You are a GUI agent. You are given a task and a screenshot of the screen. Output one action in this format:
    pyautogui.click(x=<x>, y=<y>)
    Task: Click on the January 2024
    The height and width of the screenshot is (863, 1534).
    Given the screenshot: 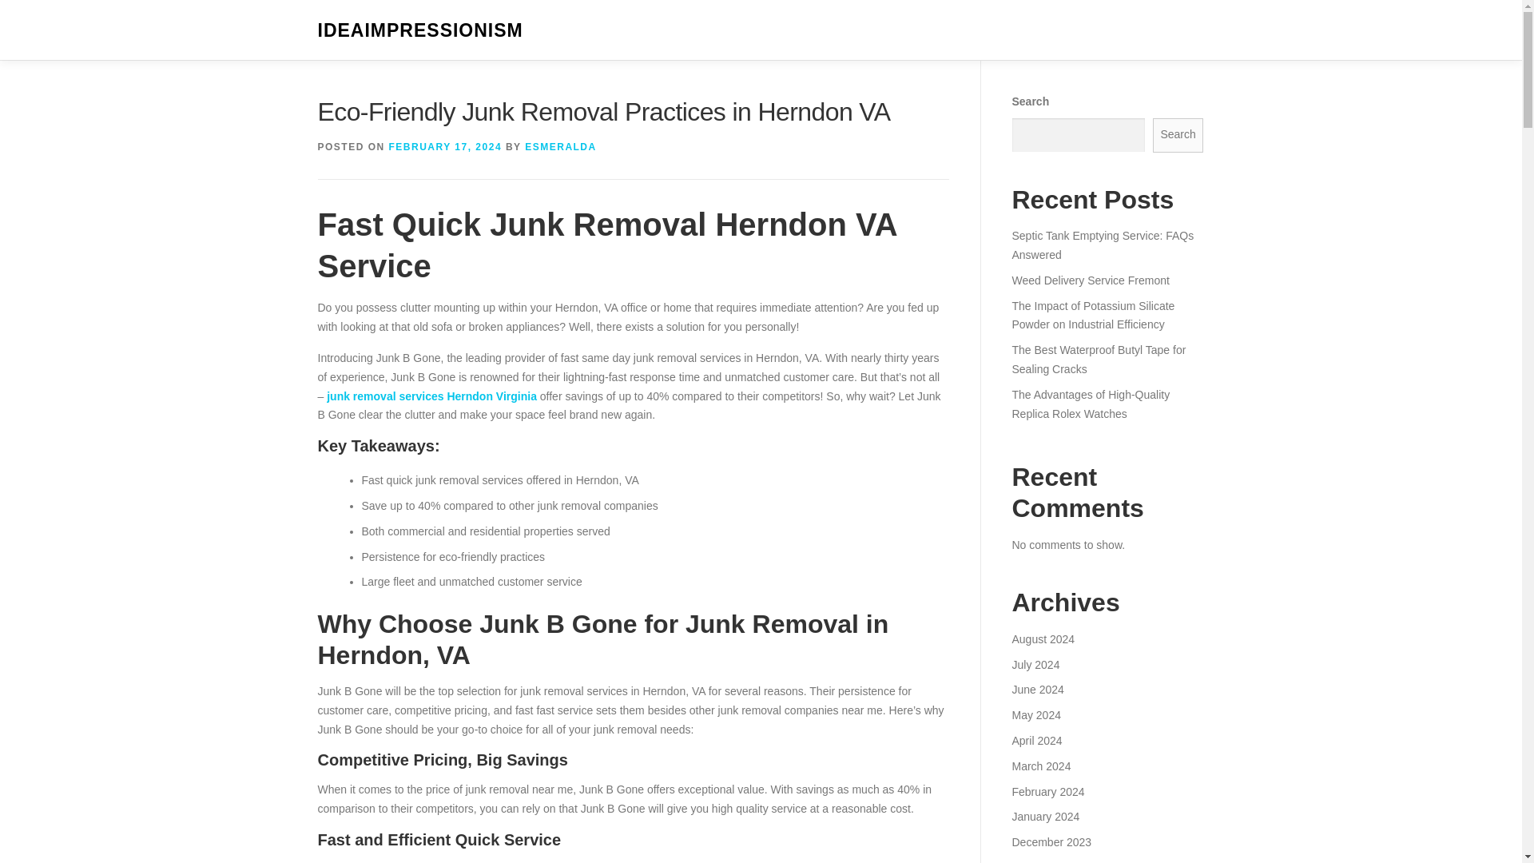 What is the action you would take?
    pyautogui.click(x=1045, y=817)
    